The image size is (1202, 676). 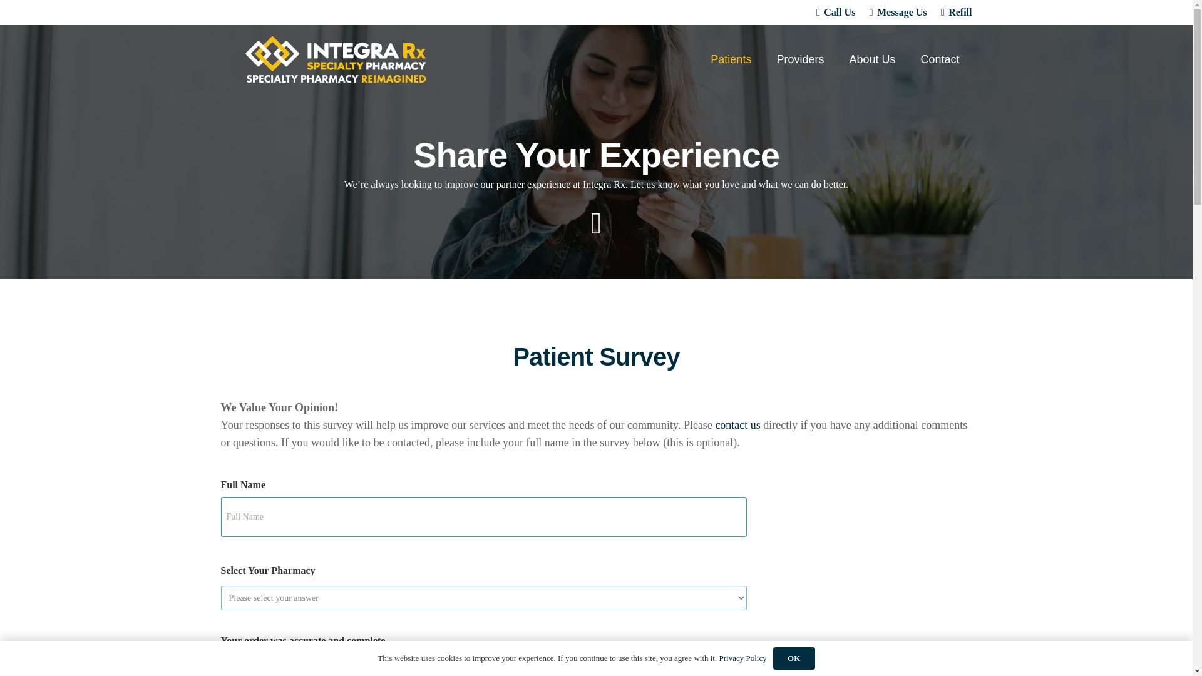 What do you see at coordinates (737, 424) in the screenshot?
I see `contact us` at bounding box center [737, 424].